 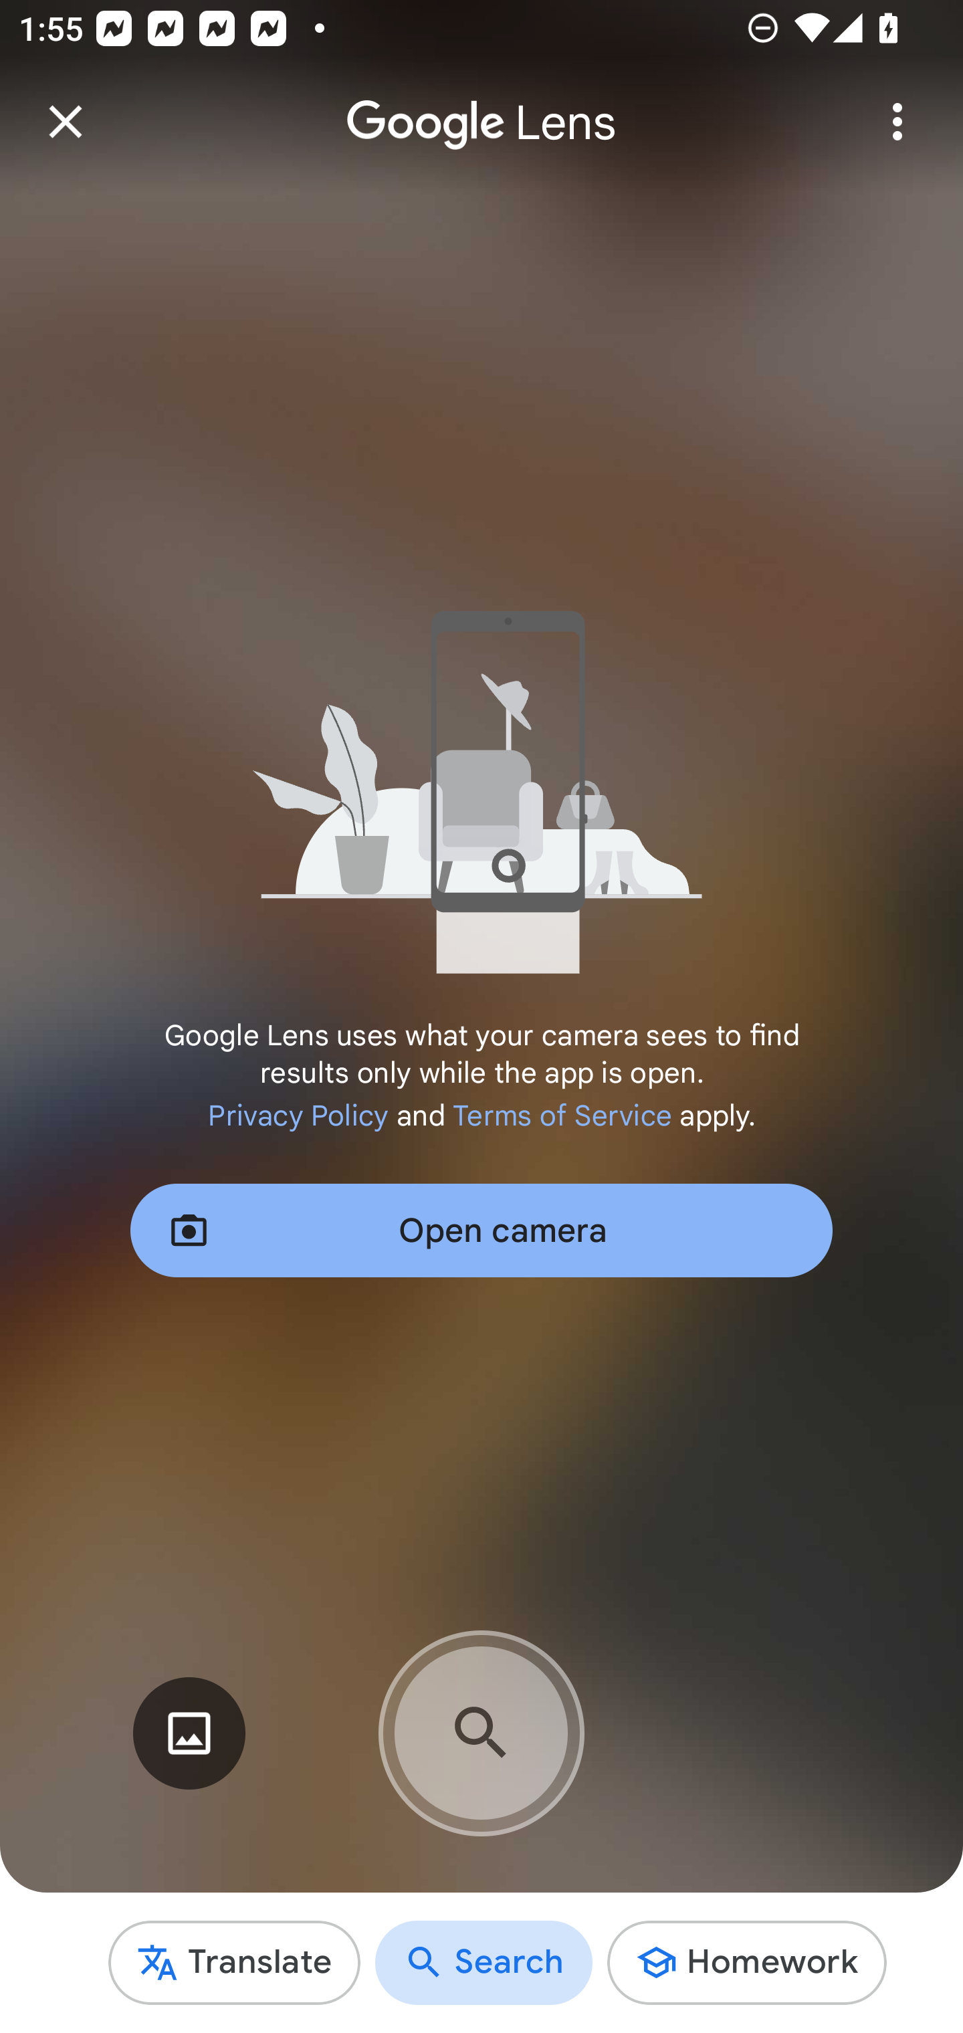 I want to click on Search Switch to Search mode, so click(x=484, y=1962).